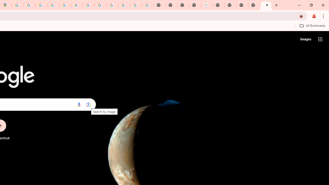 The image size is (329, 185). I want to click on Search by image, so click(88, 105).